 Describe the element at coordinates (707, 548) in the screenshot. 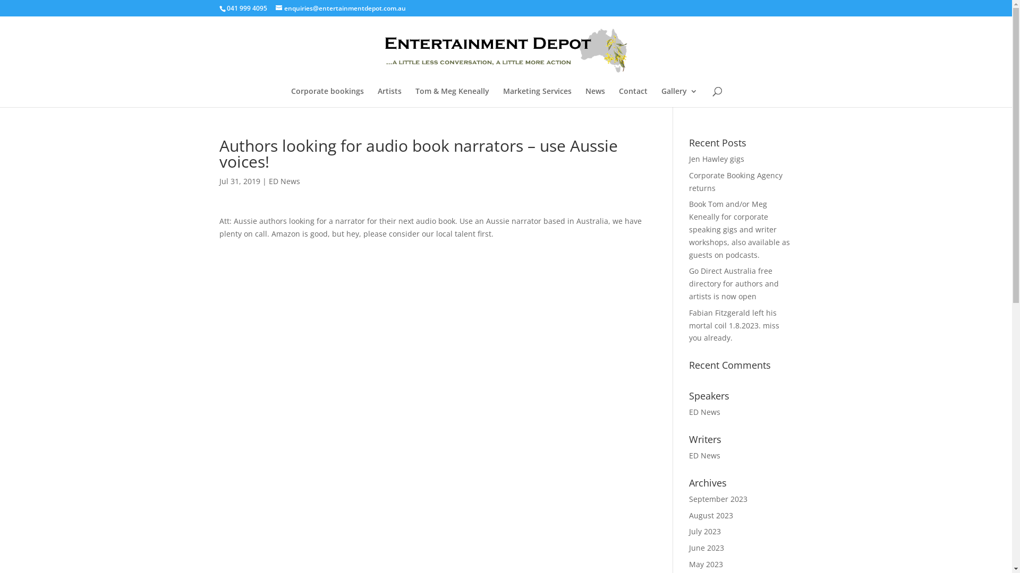

I see `June 2023` at that location.